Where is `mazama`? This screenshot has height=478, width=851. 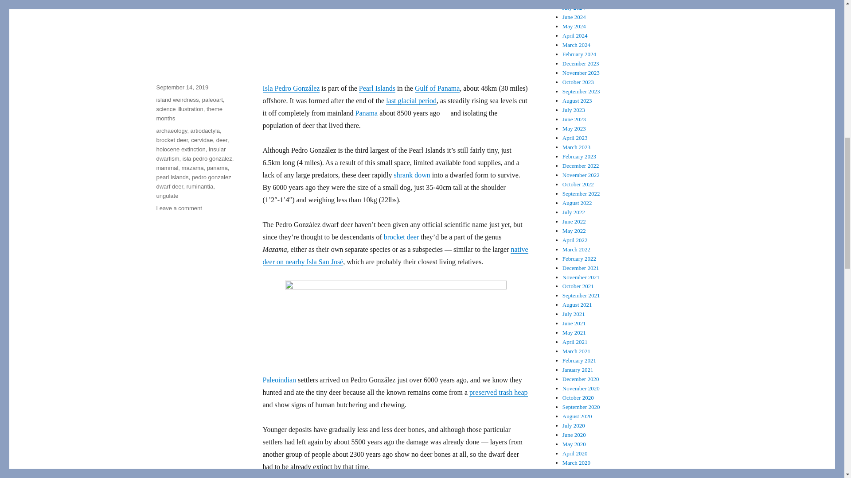 mazama is located at coordinates (193, 167).